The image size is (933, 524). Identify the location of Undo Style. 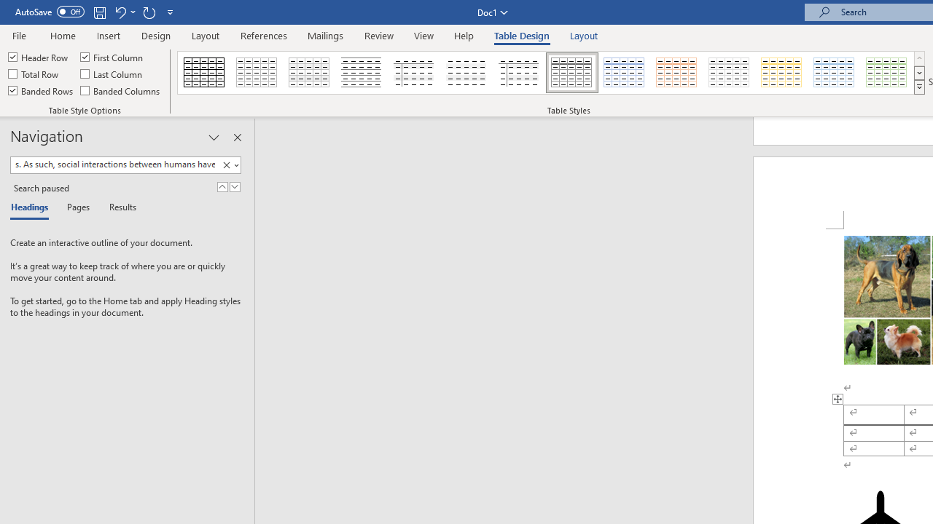
(124, 12).